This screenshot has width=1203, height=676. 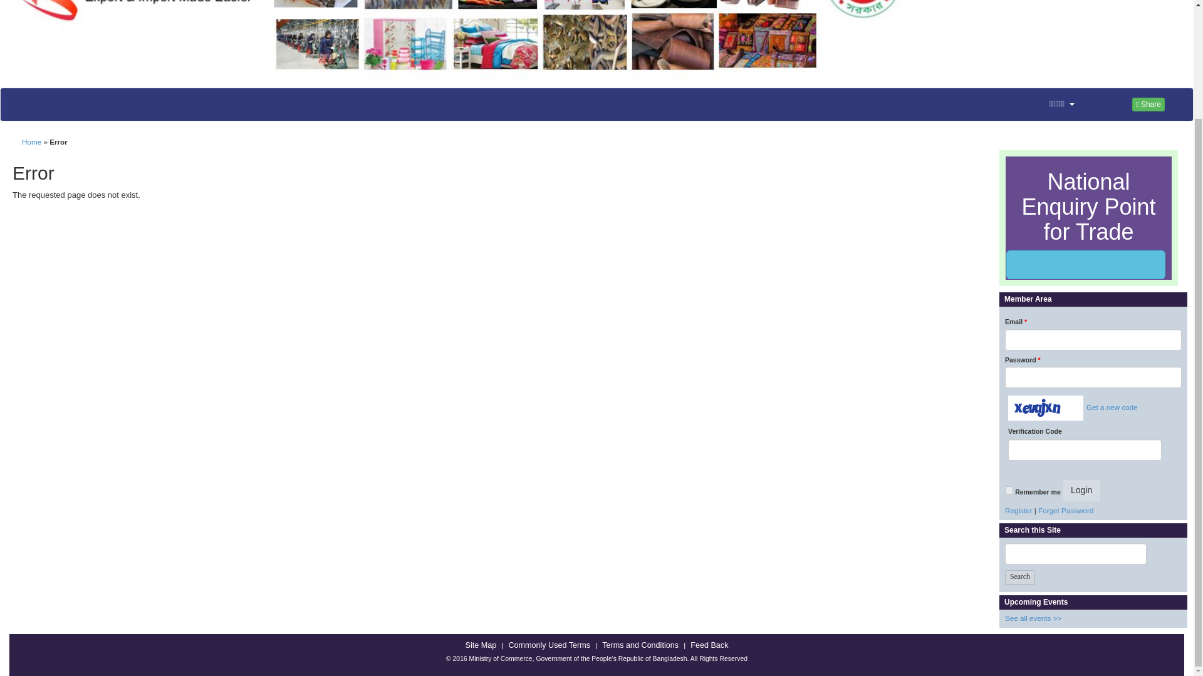 What do you see at coordinates (1110, 407) in the screenshot?
I see `Get a new code` at bounding box center [1110, 407].